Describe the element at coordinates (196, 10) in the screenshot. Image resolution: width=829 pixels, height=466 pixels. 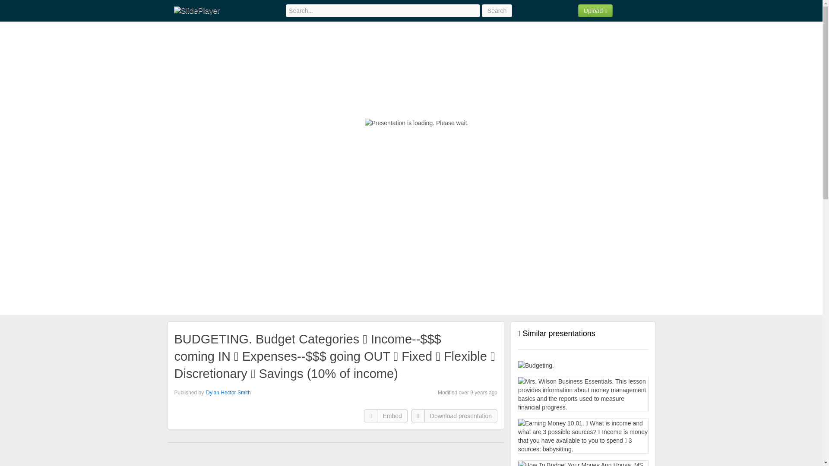
I see `SlidePlayer` at that location.